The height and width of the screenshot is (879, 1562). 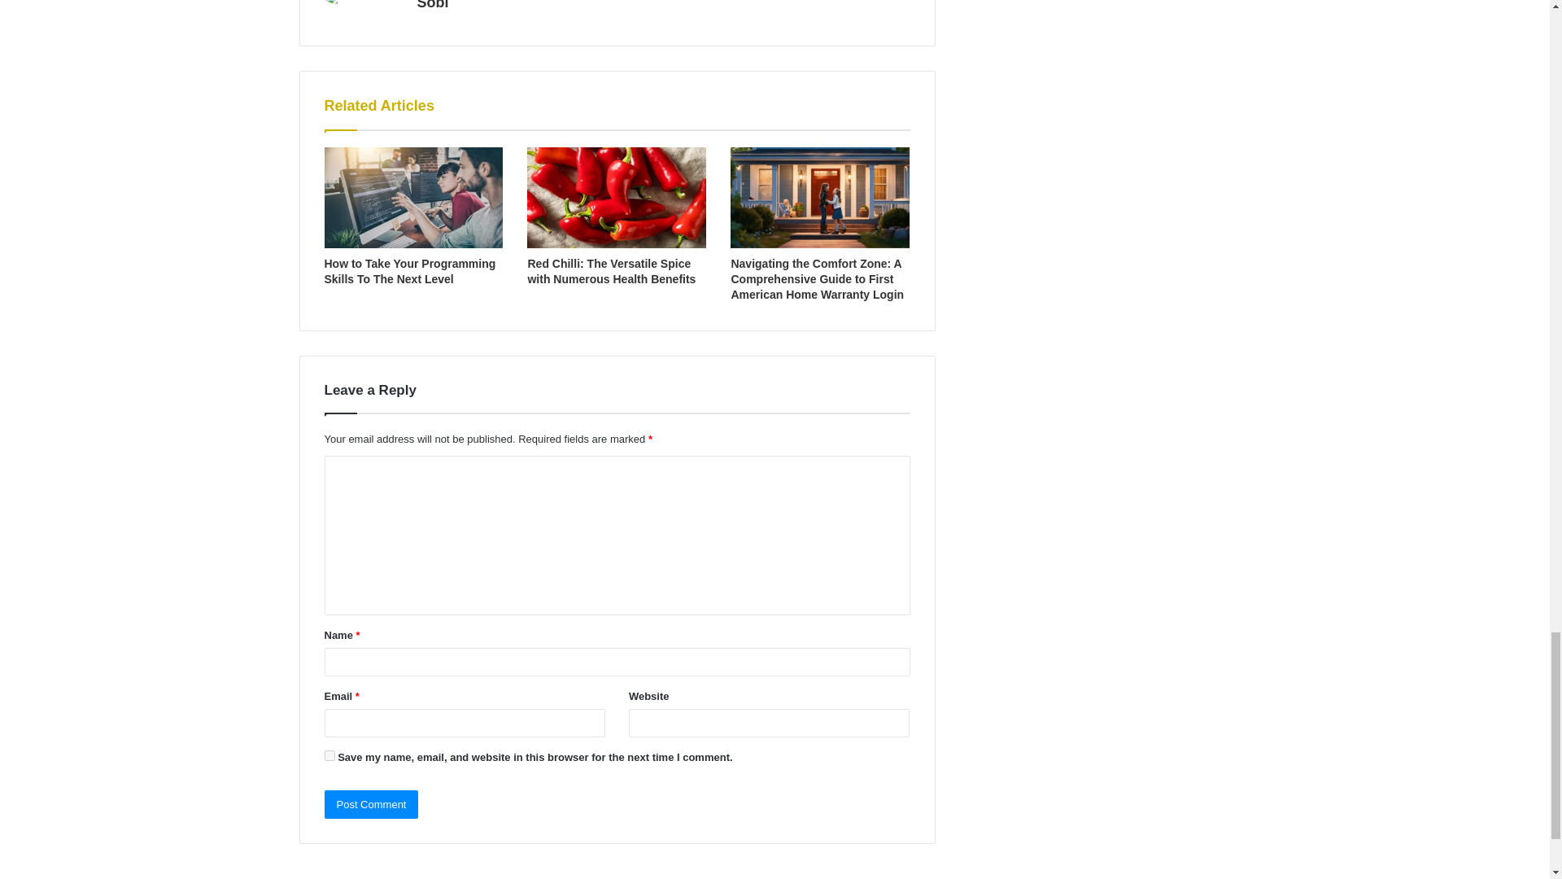 I want to click on yes, so click(x=329, y=755).